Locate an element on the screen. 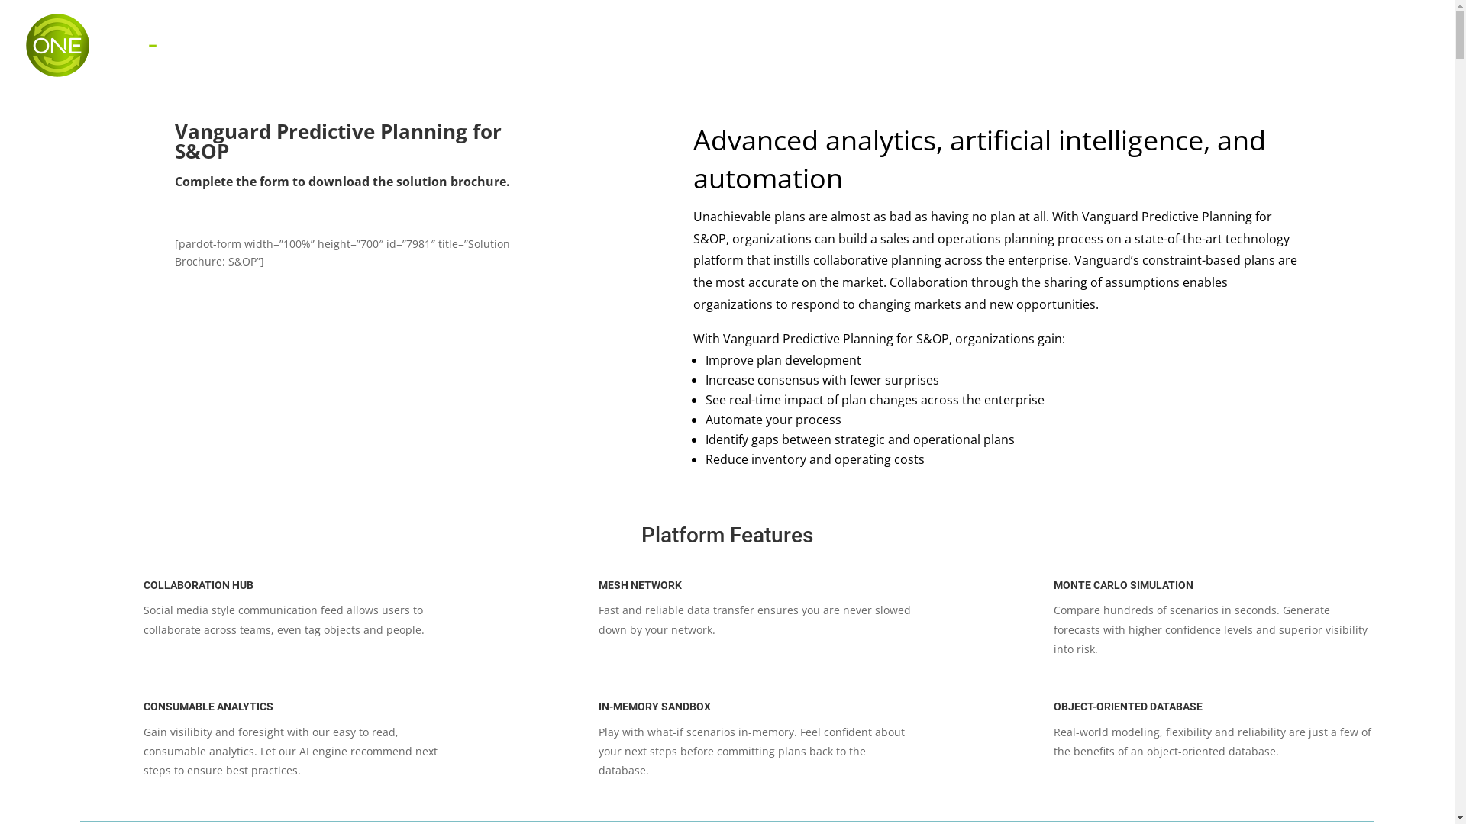 This screenshot has height=824, width=1466. Home is located at coordinates (1158, 65).